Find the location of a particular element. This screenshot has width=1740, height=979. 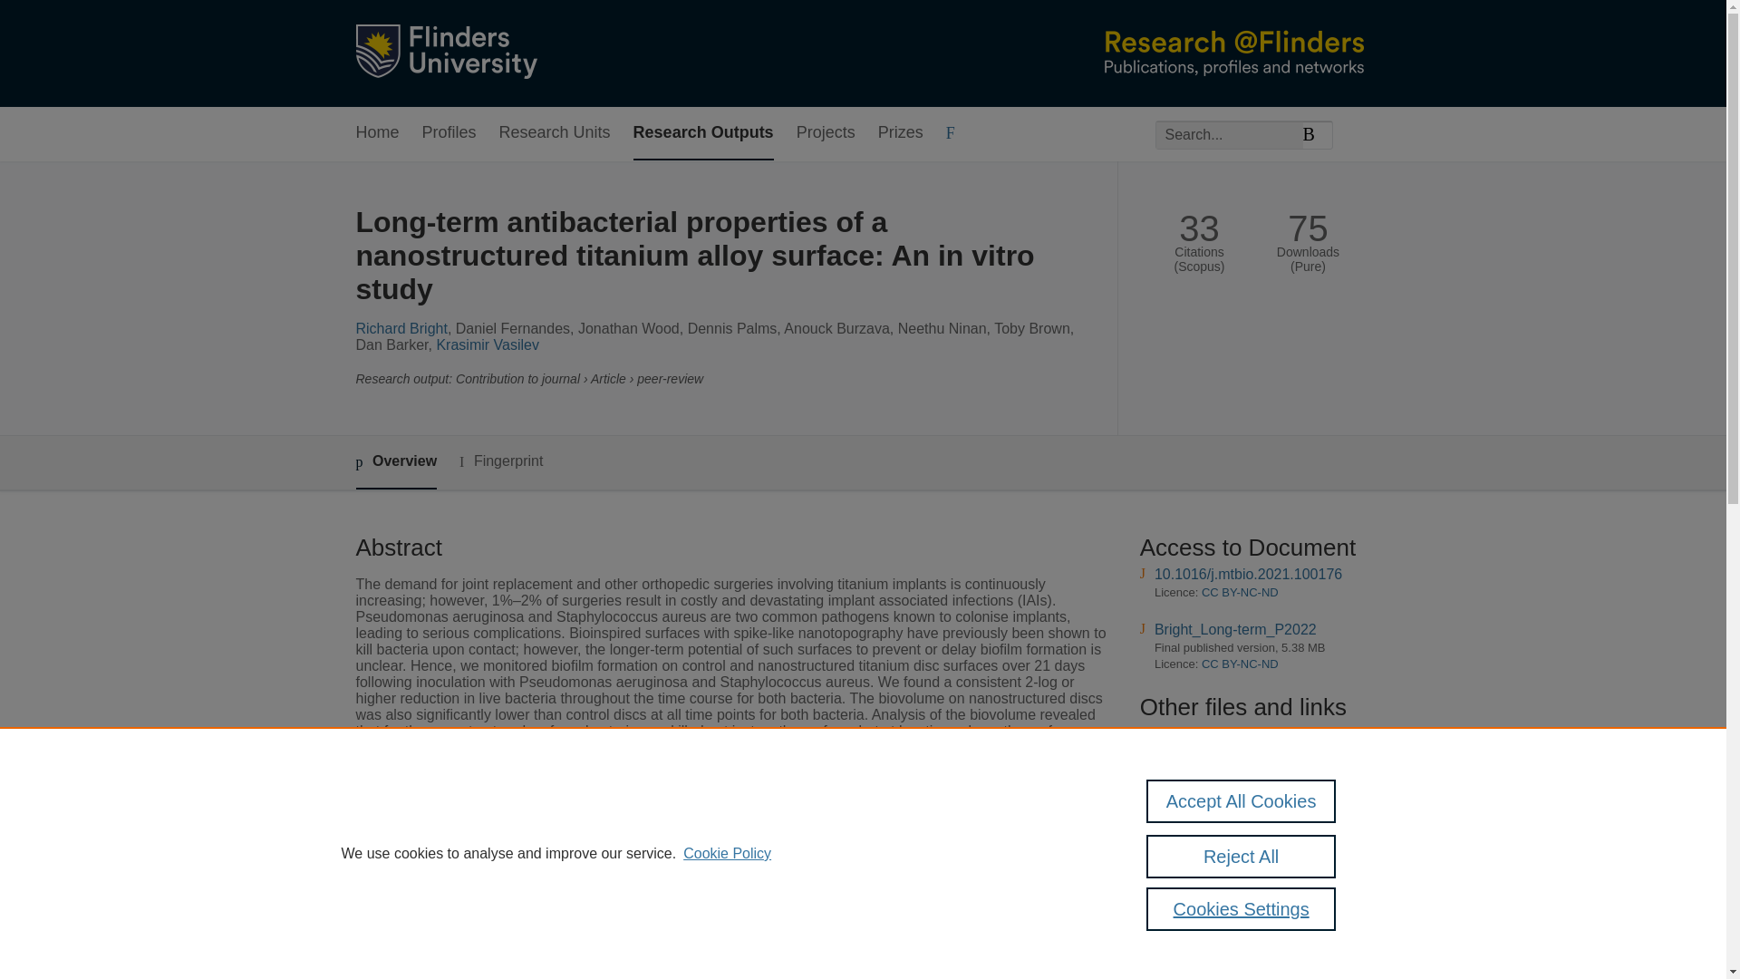

Research Units is located at coordinates (555, 133).